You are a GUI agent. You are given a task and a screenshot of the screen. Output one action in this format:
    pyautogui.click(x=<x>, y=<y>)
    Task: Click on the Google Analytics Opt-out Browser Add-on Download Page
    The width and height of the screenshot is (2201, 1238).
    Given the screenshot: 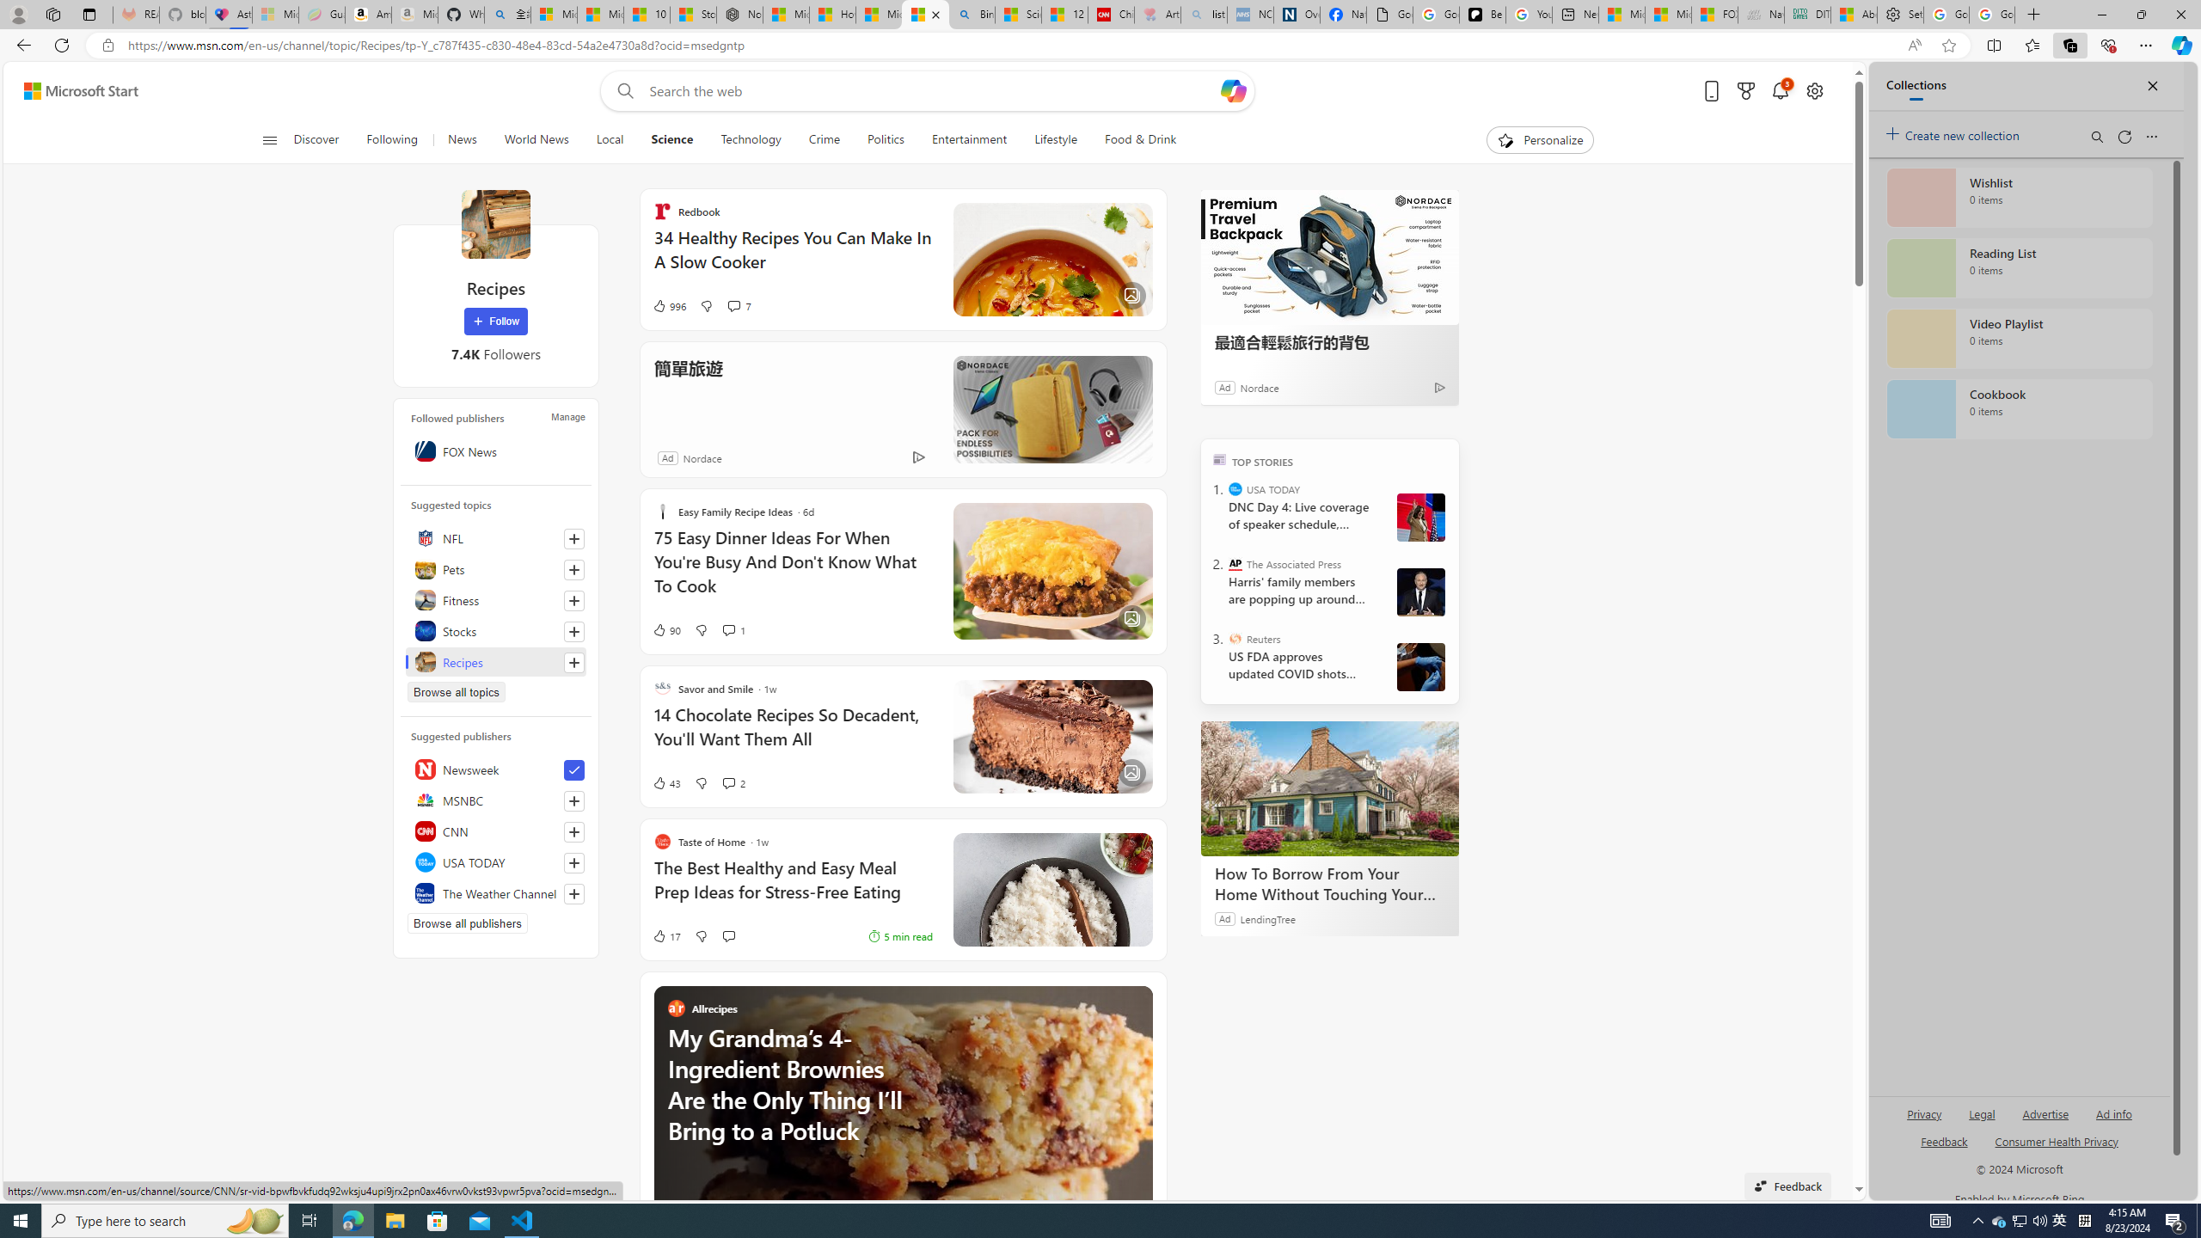 What is the action you would take?
    pyautogui.click(x=1389, y=15)
    